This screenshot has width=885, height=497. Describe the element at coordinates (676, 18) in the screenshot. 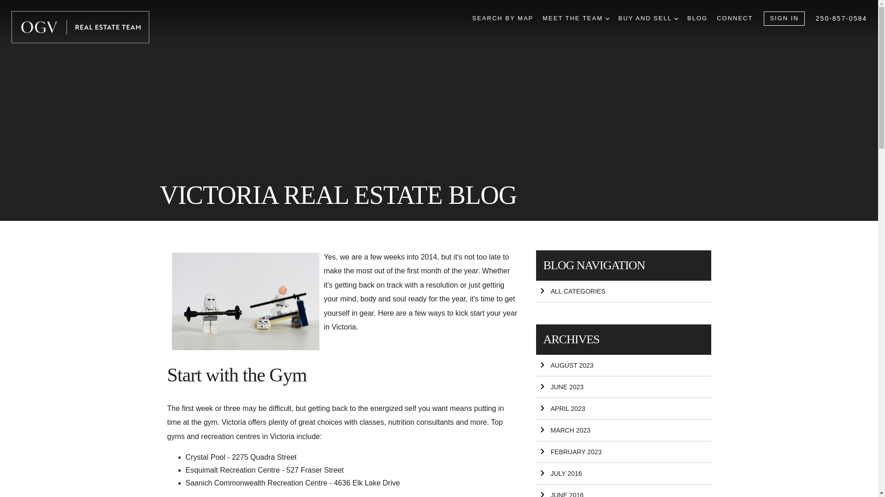

I see `DROPDOWN ARROW` at that location.